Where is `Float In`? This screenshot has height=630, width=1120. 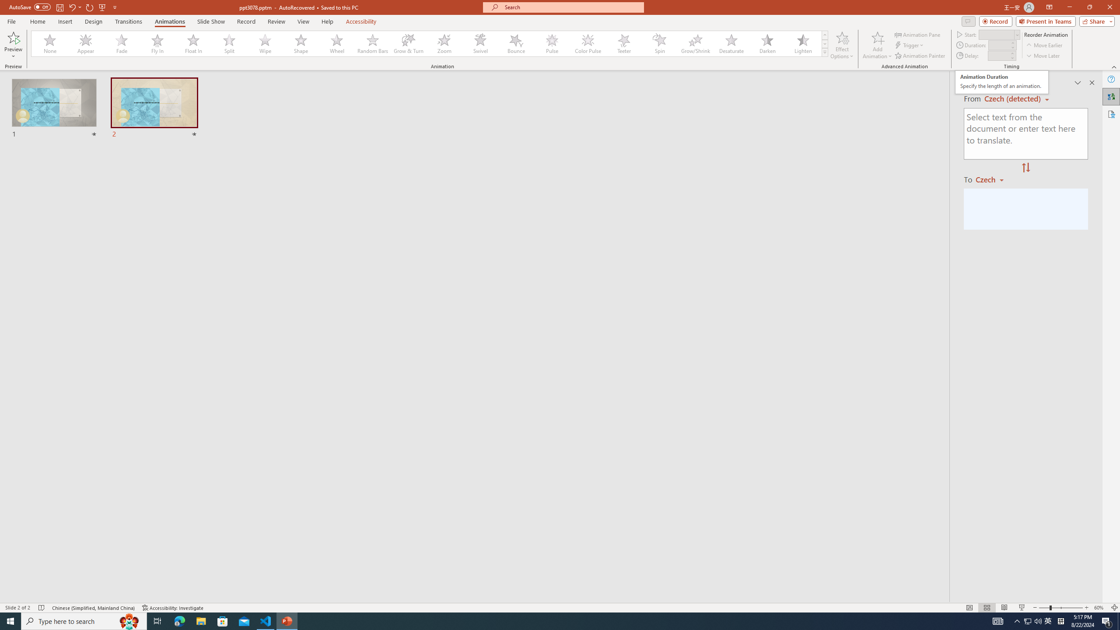
Float In is located at coordinates (193, 44).